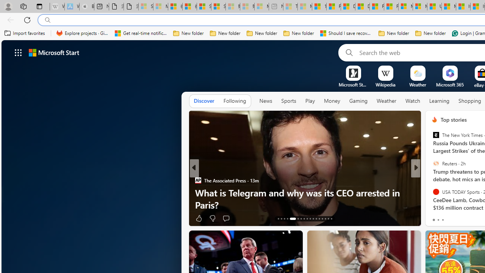 The height and width of the screenshot is (273, 485). What do you see at coordinates (362, 7) in the screenshot?
I see `Drinking tea every day is proven to delay biological aging` at bounding box center [362, 7].